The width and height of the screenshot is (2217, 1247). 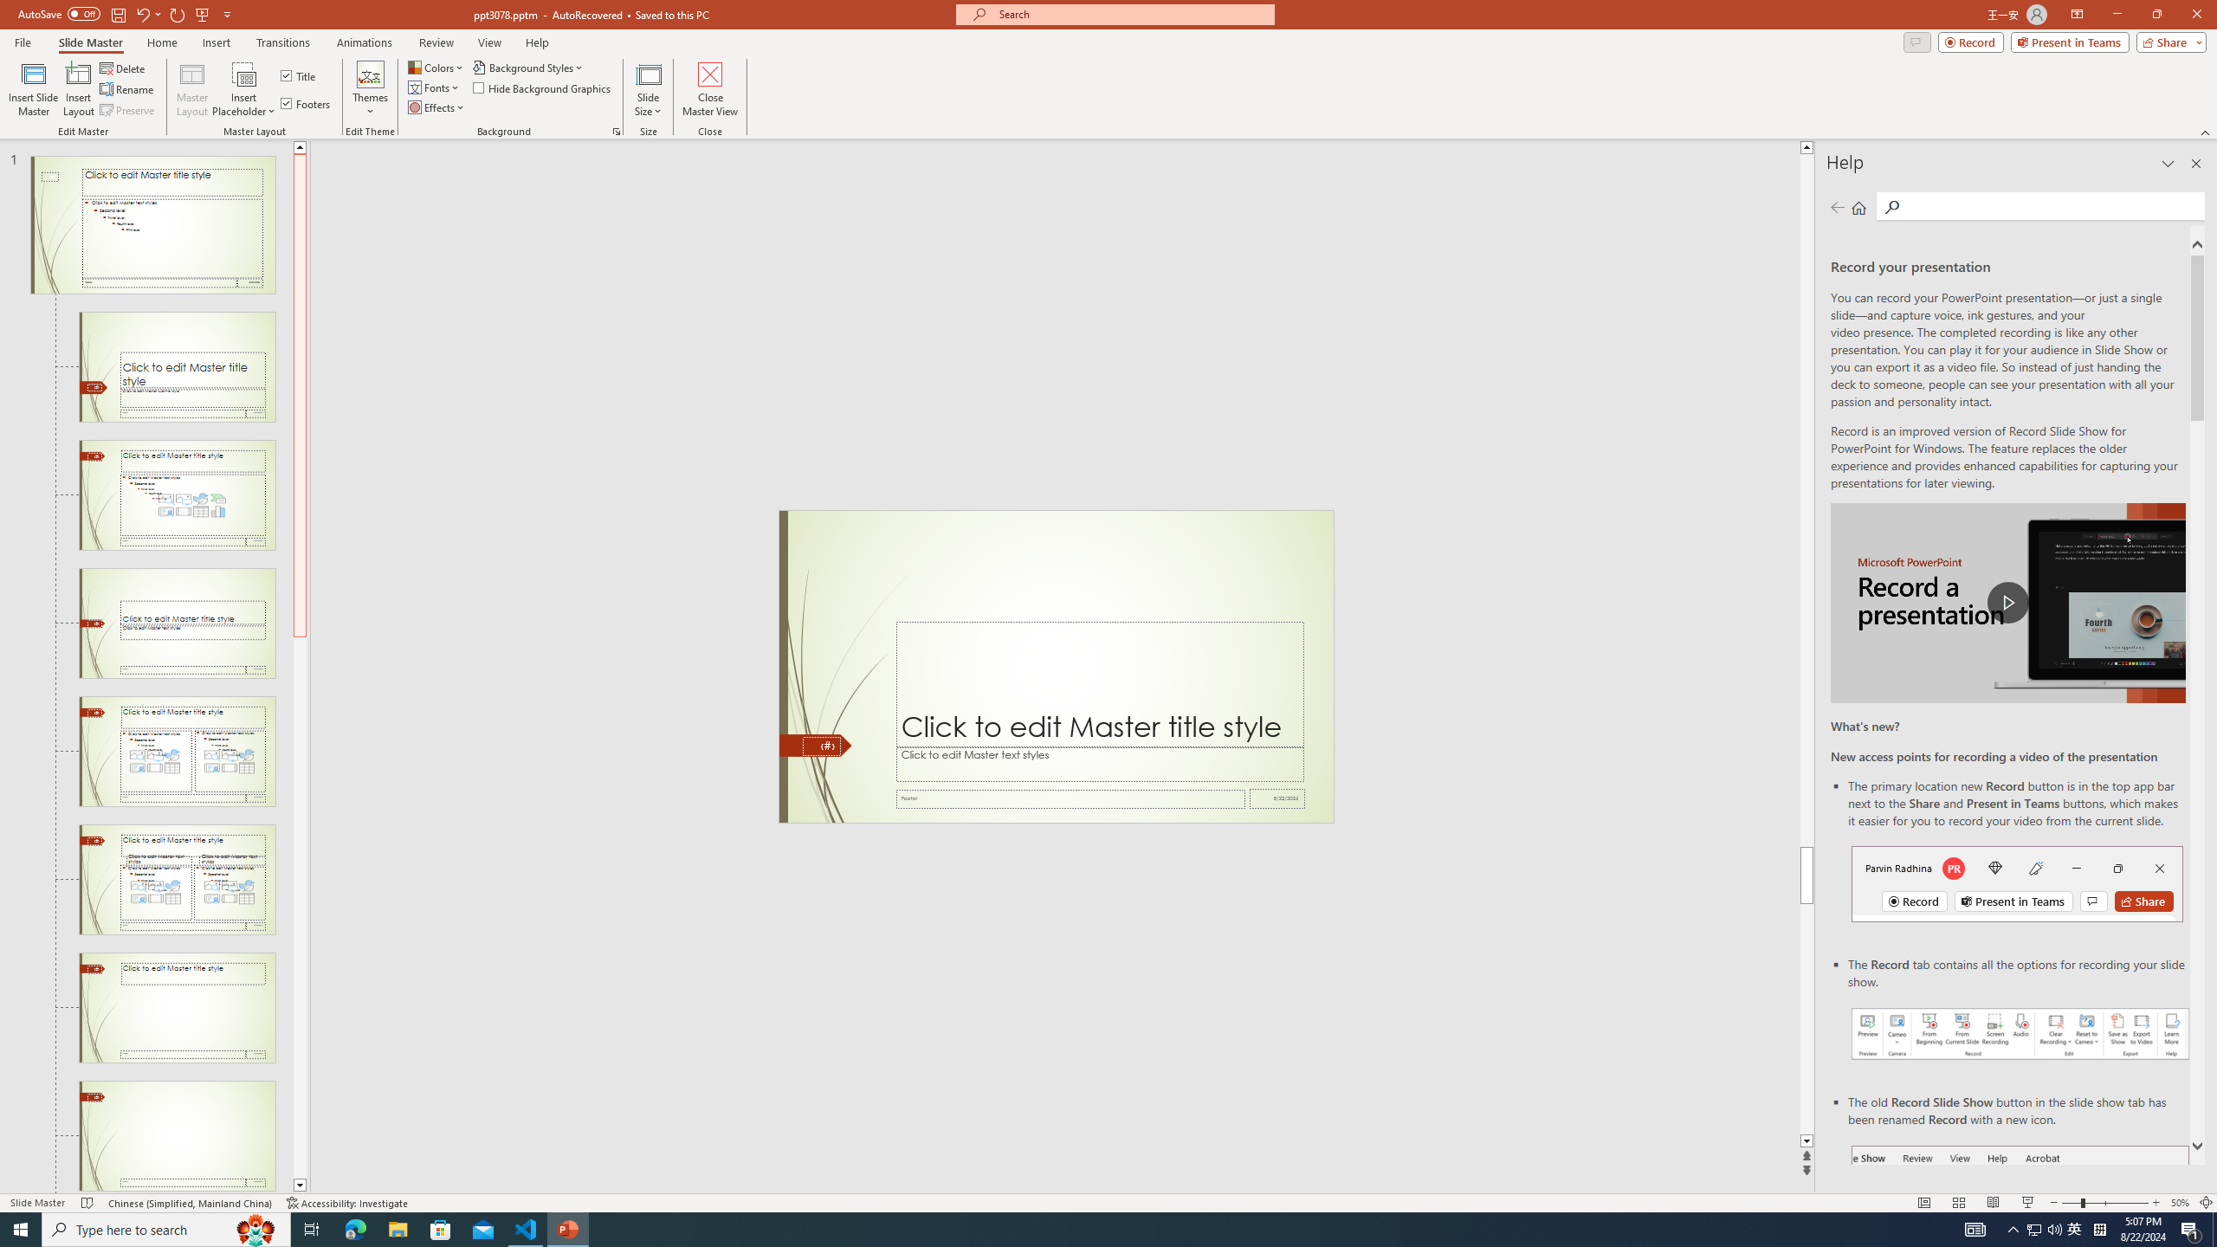 I want to click on Background Styles, so click(x=529, y=68).